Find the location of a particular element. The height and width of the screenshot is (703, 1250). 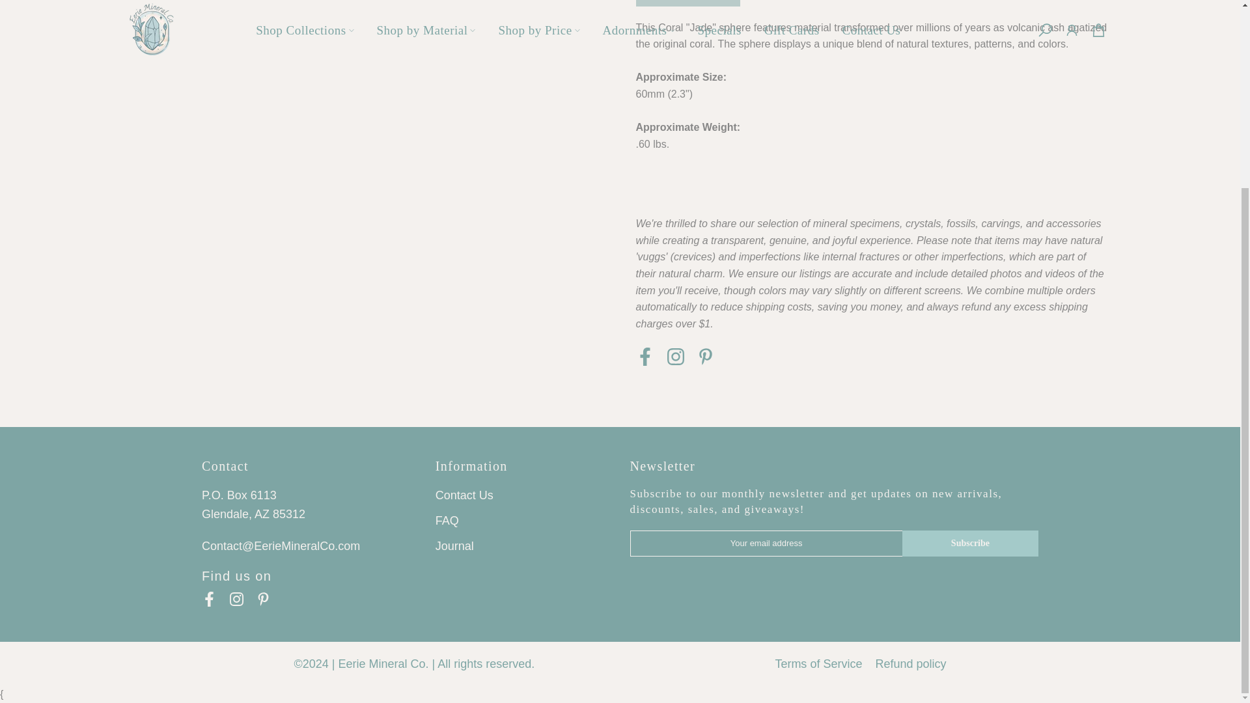

FAQ is located at coordinates (447, 521).